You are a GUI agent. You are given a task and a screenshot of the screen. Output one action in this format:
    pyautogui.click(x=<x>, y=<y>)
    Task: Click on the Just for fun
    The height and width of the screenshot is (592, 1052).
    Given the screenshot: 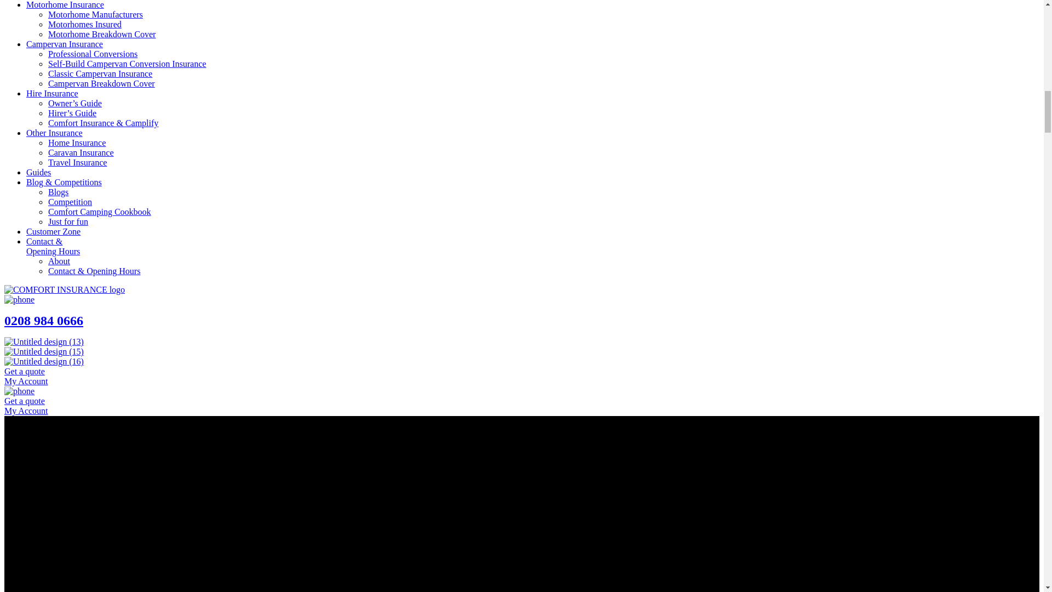 What is the action you would take?
    pyautogui.click(x=68, y=221)
    